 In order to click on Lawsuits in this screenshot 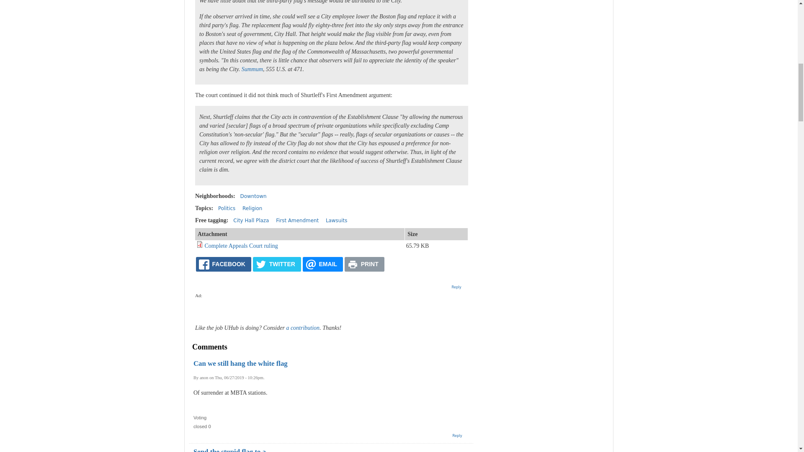, I will do `click(336, 220)`.